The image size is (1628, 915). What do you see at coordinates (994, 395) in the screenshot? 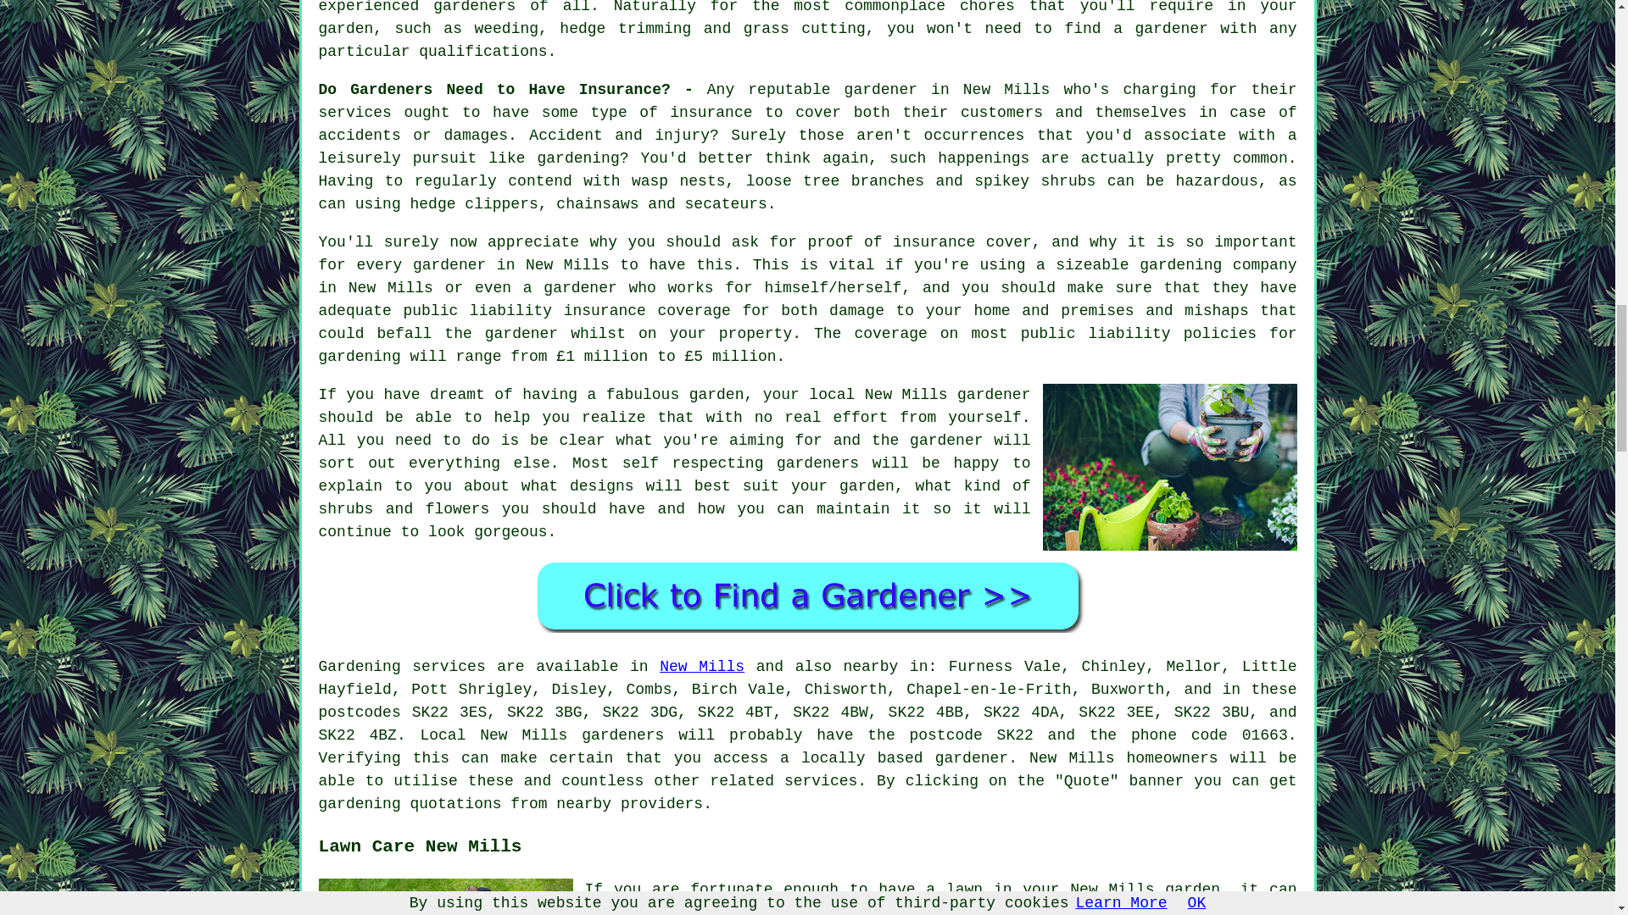
I see `gardener` at bounding box center [994, 395].